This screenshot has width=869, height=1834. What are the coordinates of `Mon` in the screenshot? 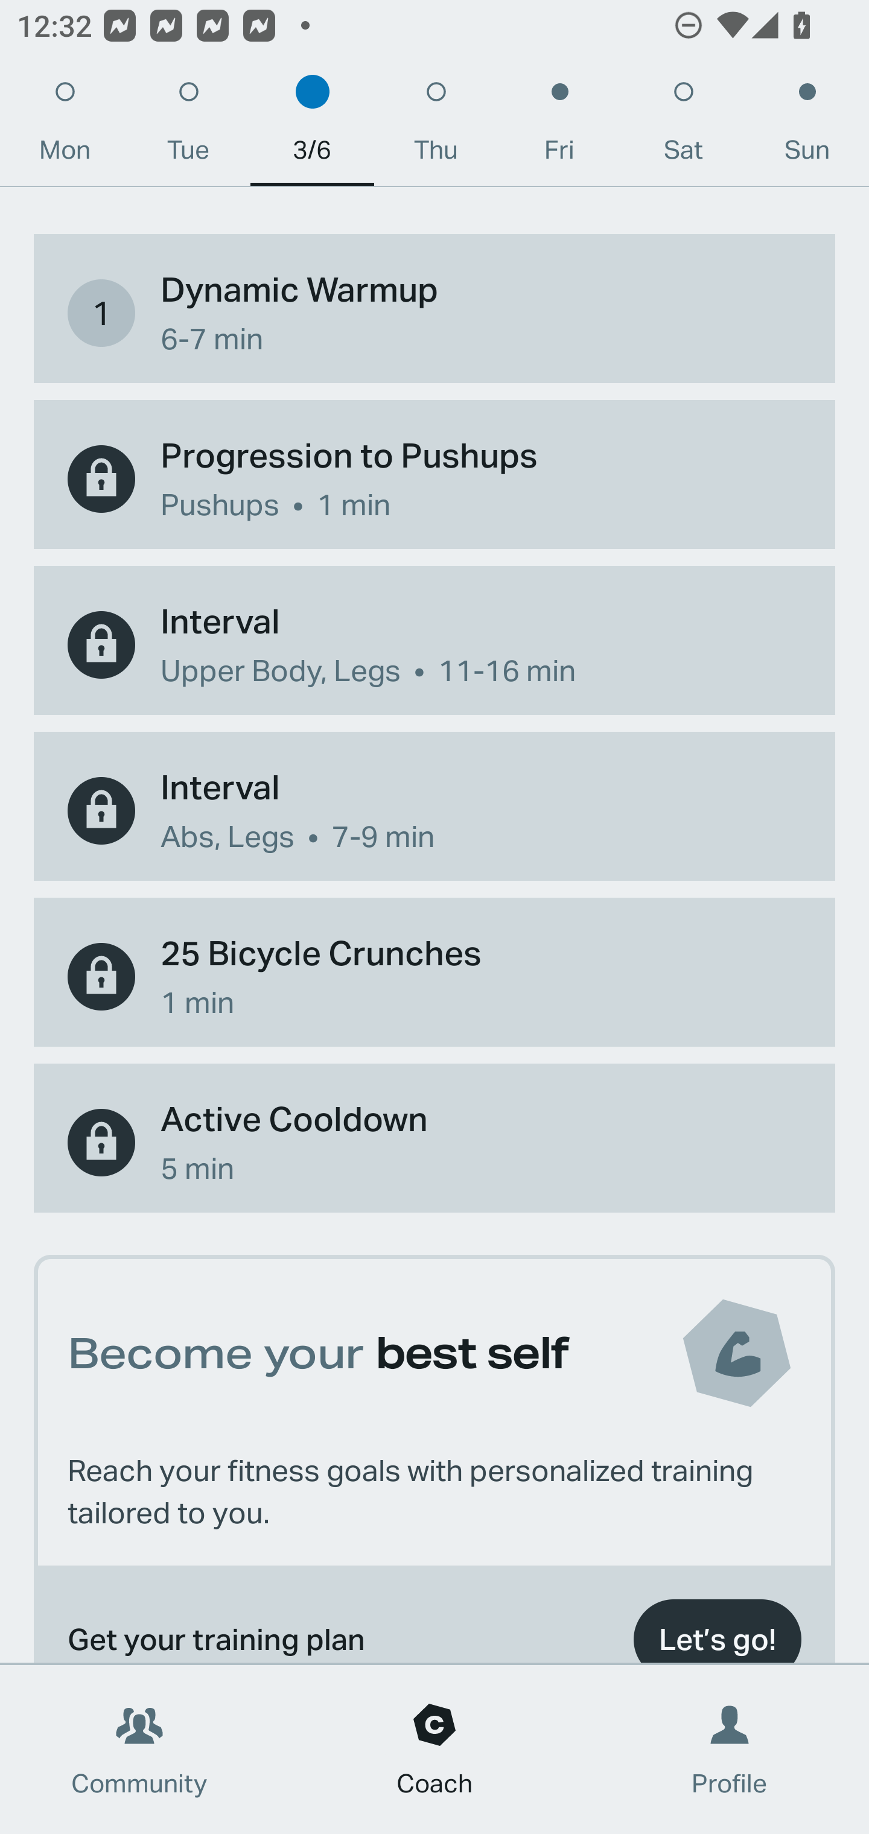 It's located at (65, 127).